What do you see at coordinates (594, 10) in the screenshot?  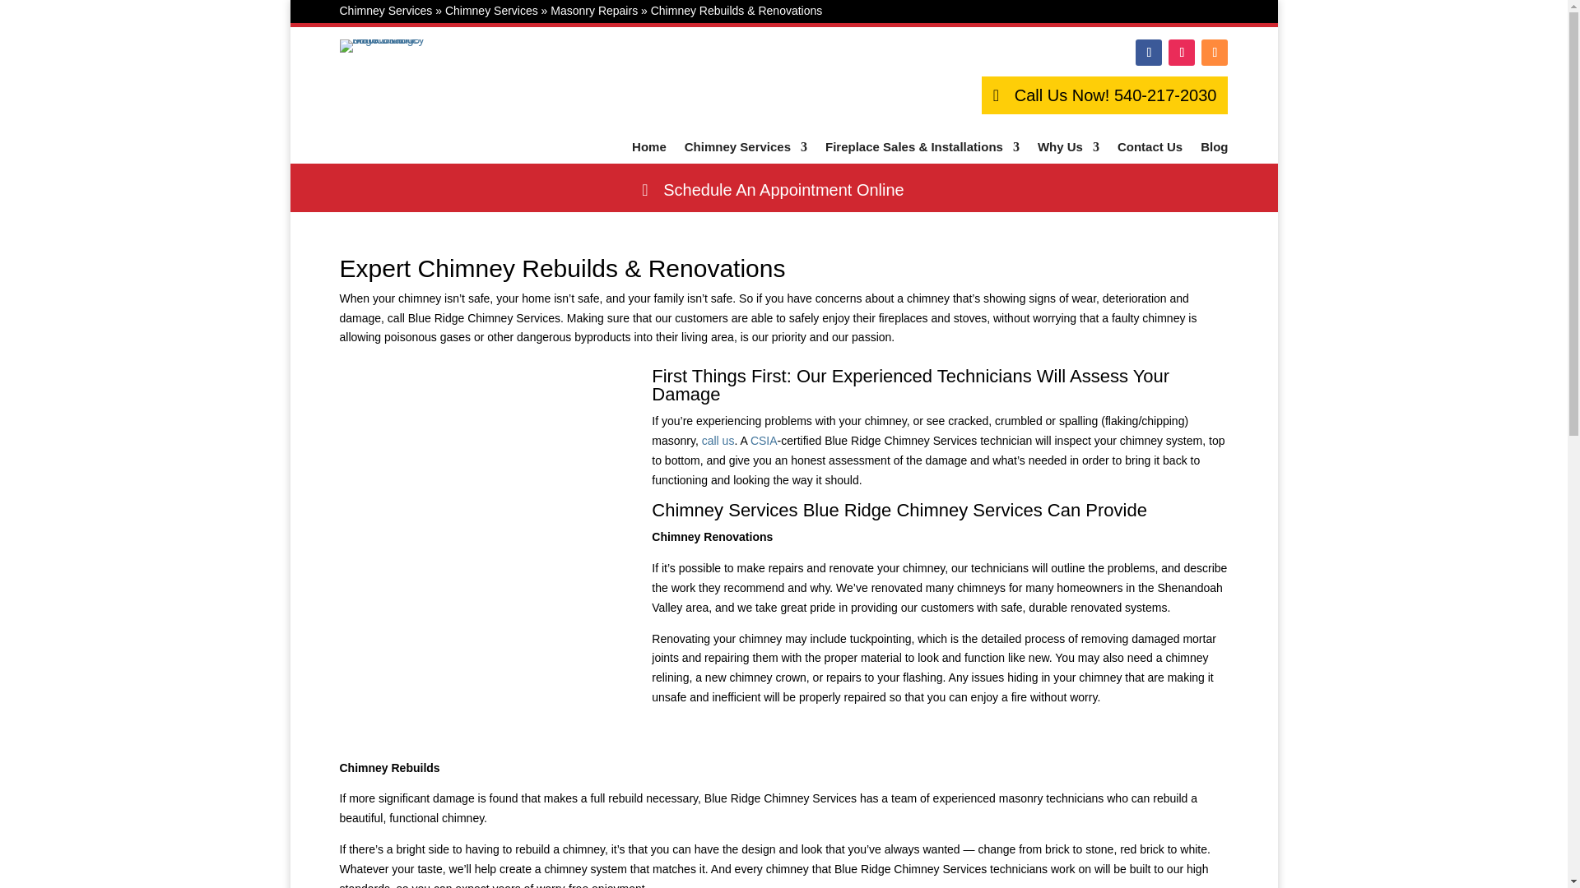 I see `Masonry Repairs` at bounding box center [594, 10].